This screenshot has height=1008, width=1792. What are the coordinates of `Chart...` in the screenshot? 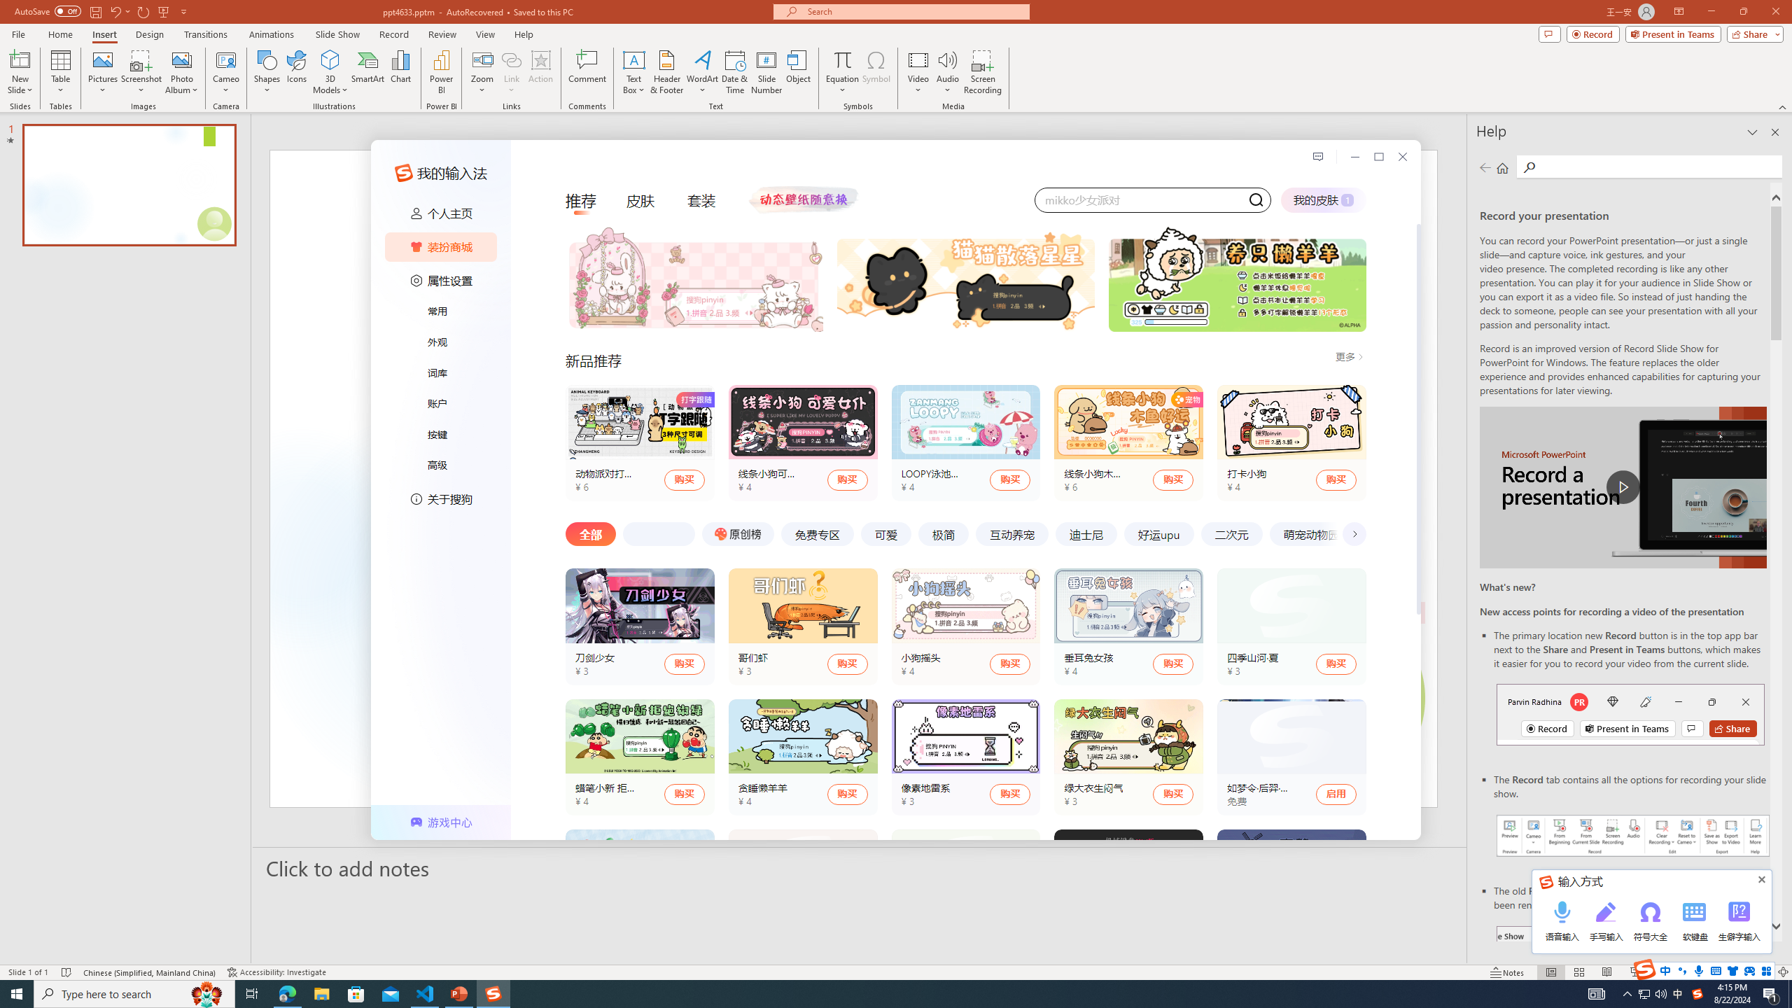 It's located at (400, 72).